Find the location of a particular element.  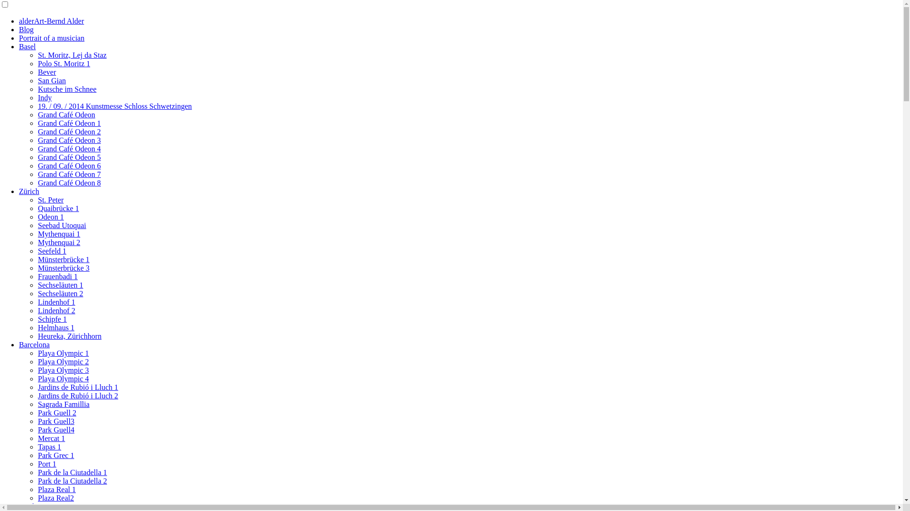

Park Guell4 is located at coordinates (56, 430).